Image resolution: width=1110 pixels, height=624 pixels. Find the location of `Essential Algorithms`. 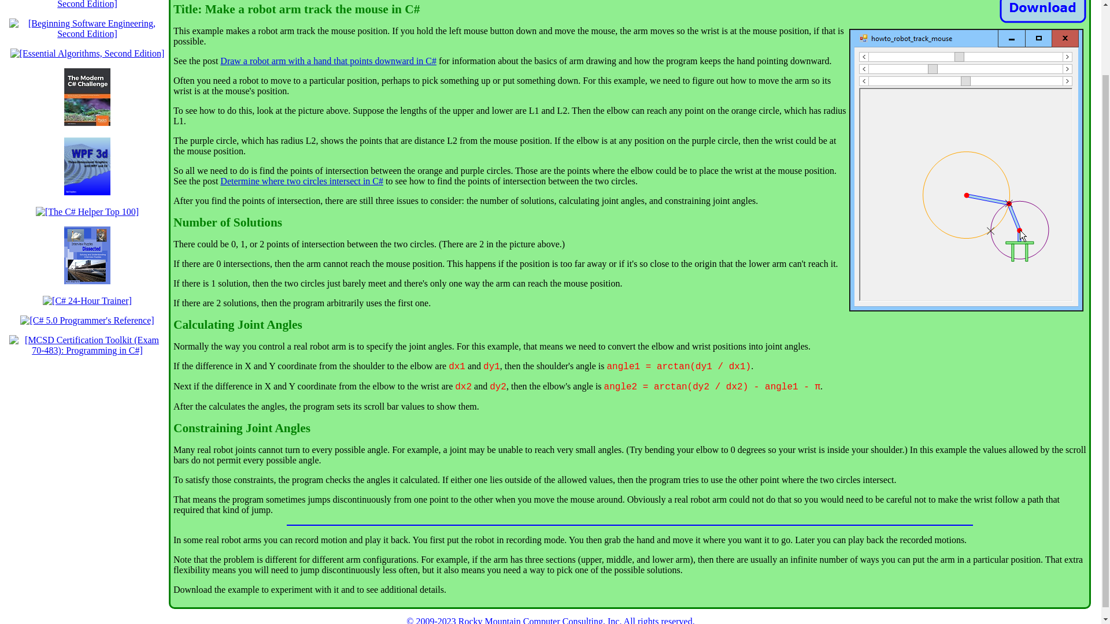

Essential Algorithms is located at coordinates (87, 53).